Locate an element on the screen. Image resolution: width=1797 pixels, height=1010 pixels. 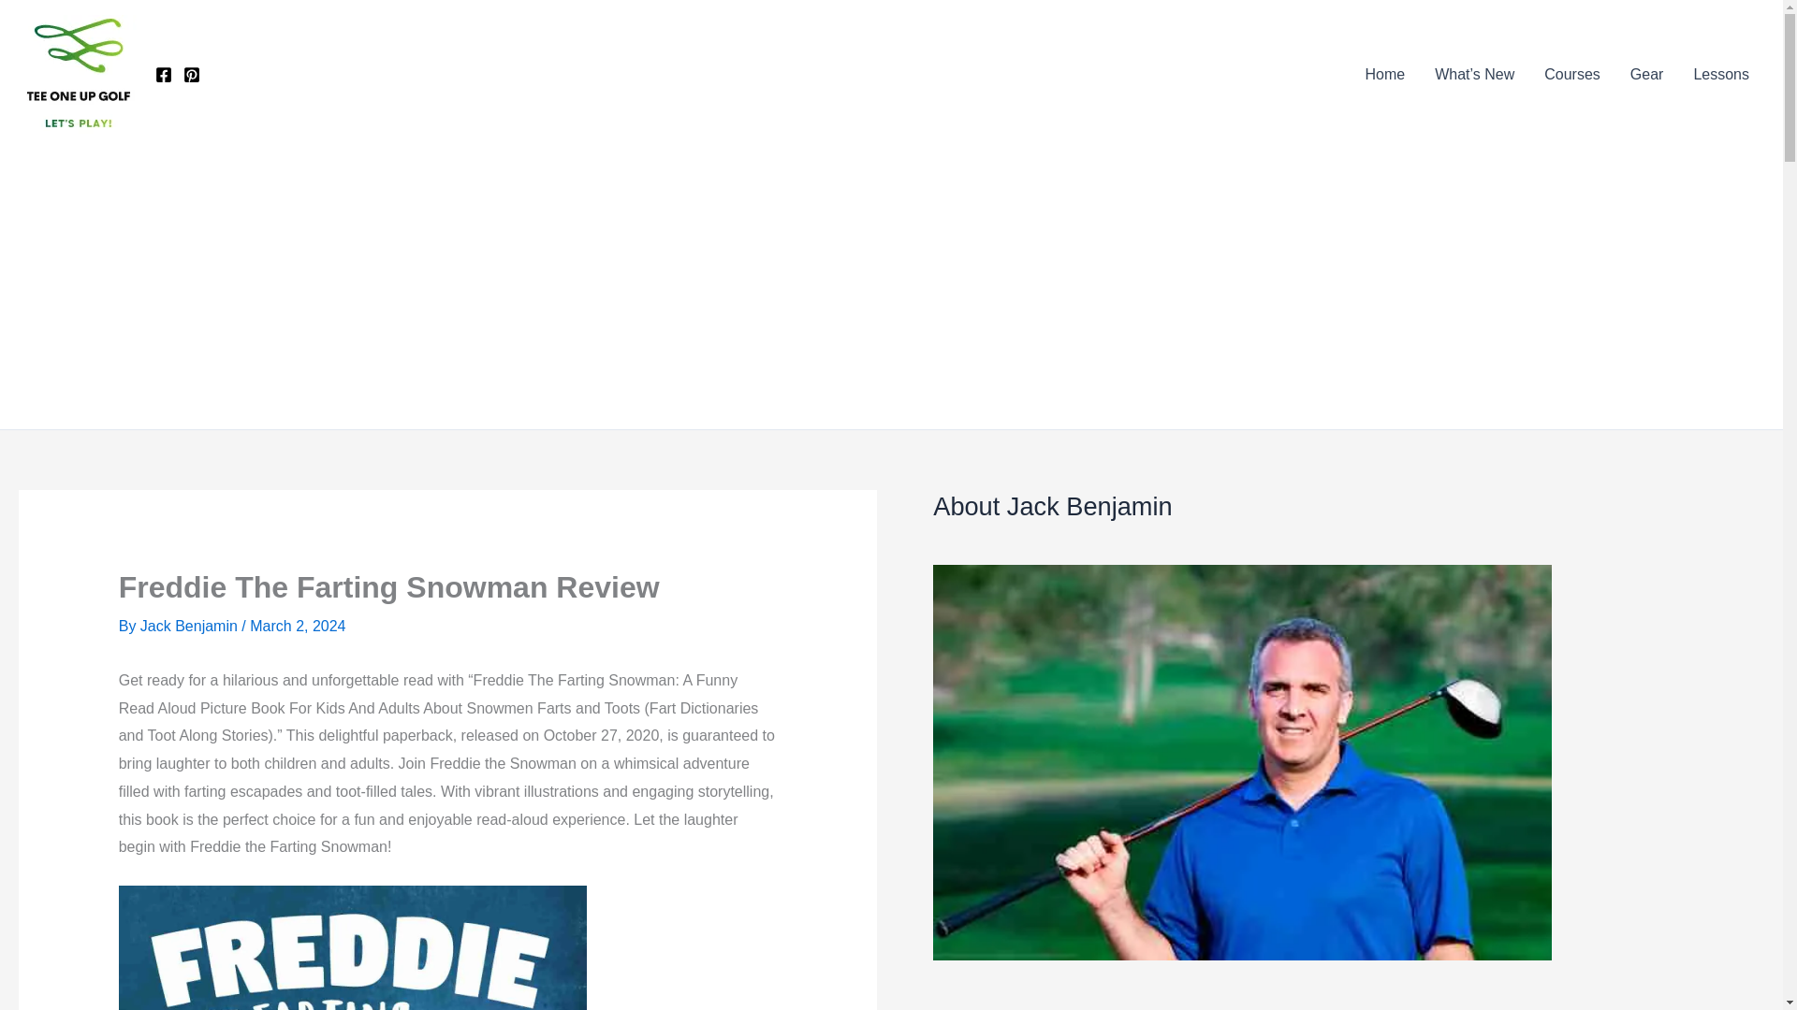
Lessons is located at coordinates (1721, 74).